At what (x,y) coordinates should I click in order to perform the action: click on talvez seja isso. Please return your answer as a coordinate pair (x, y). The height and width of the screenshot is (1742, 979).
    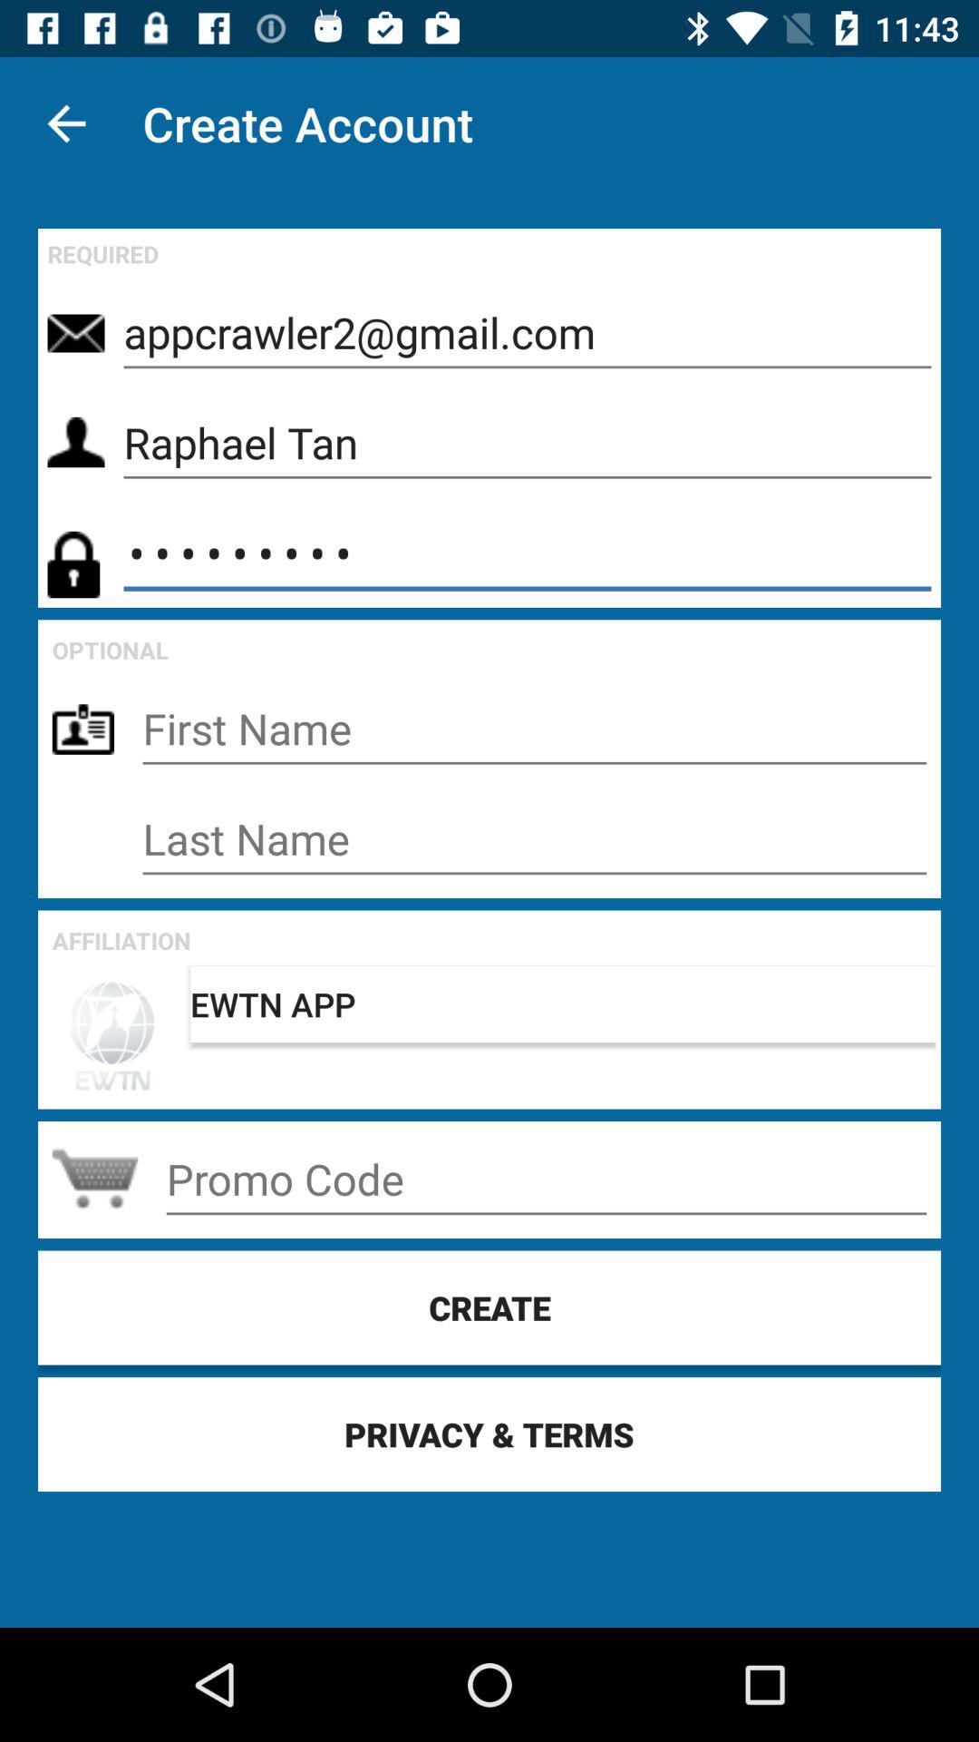
    Looking at the image, I should click on (535, 729).